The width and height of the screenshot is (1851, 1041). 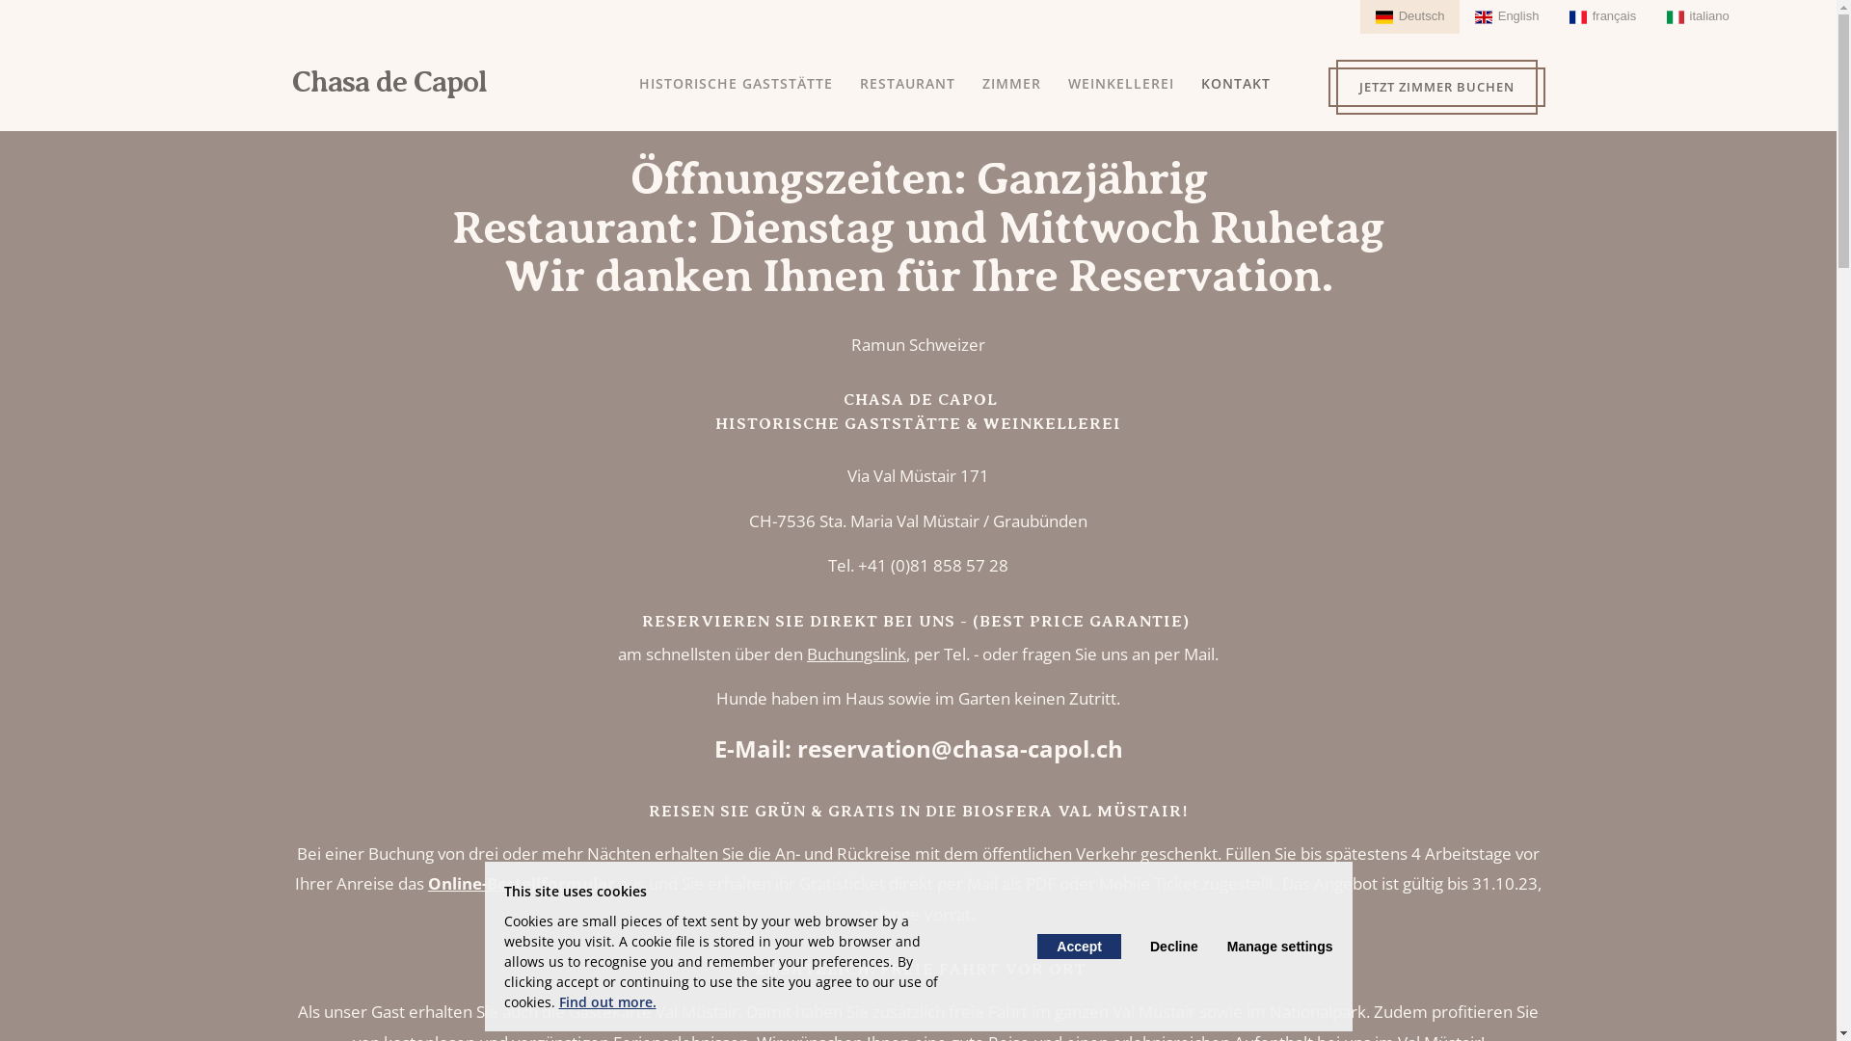 I want to click on Chasa de Capol, so click(x=389, y=82).